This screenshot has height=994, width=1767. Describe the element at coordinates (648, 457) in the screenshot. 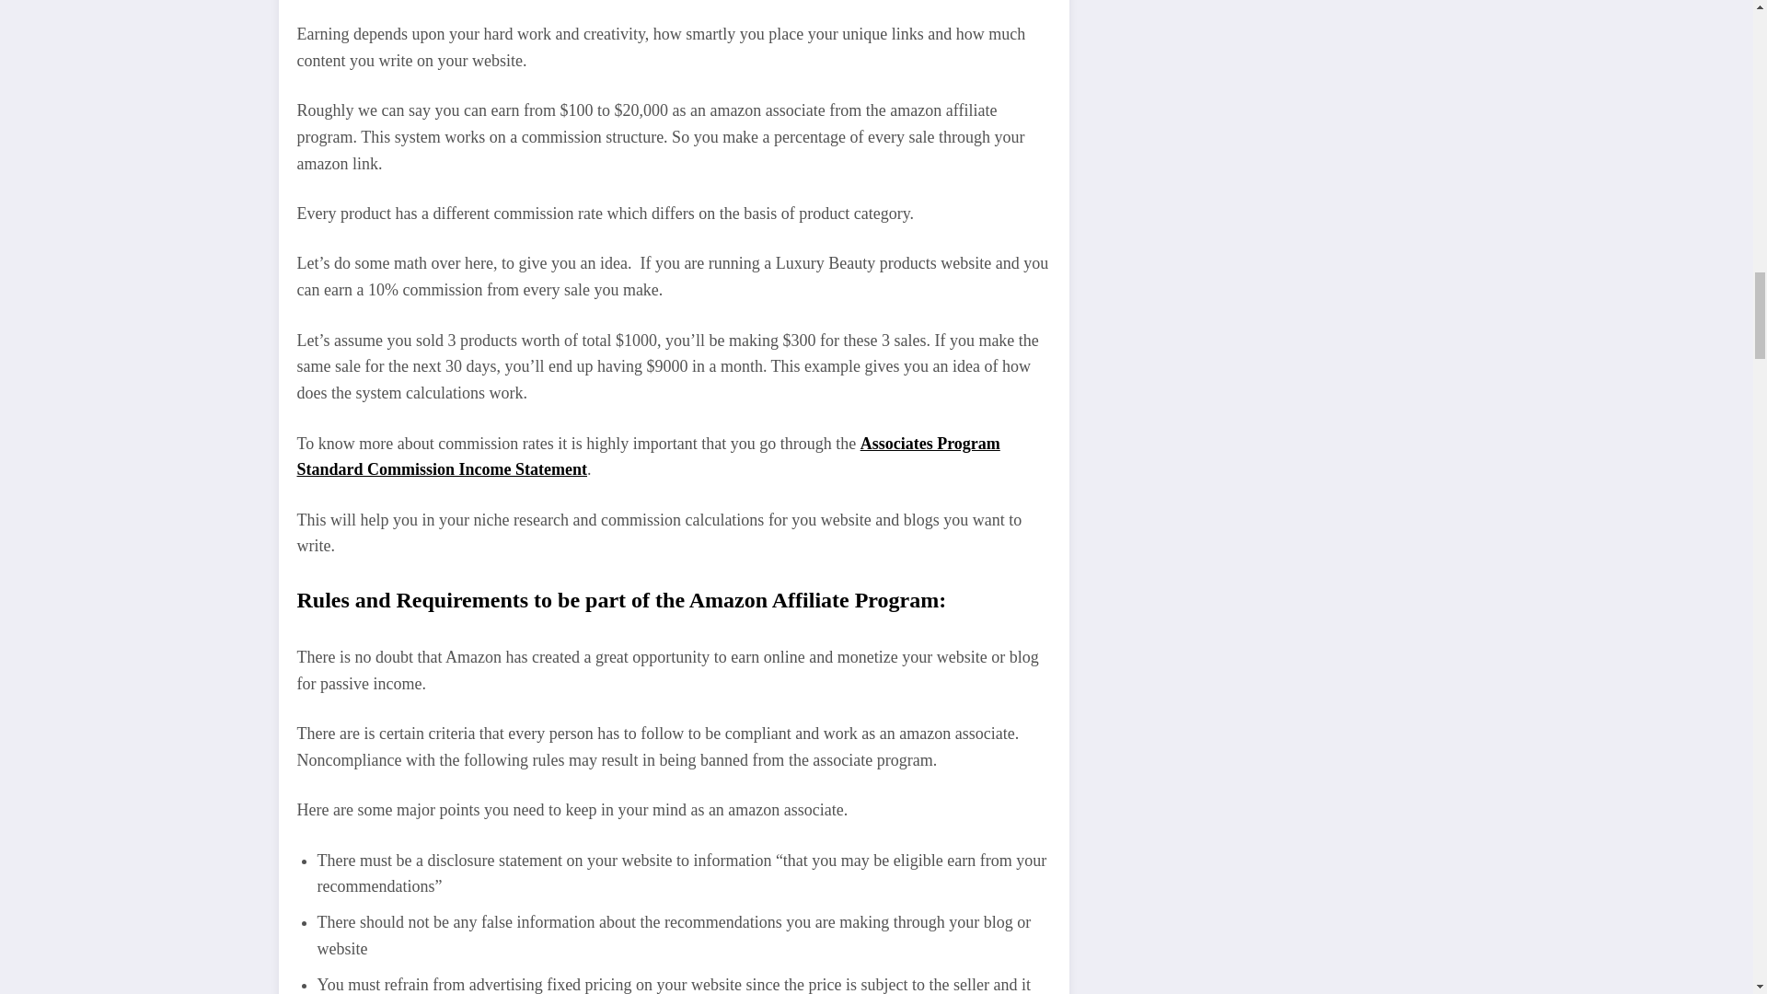

I see `Associates Program Standard Commission Income Statement` at that location.